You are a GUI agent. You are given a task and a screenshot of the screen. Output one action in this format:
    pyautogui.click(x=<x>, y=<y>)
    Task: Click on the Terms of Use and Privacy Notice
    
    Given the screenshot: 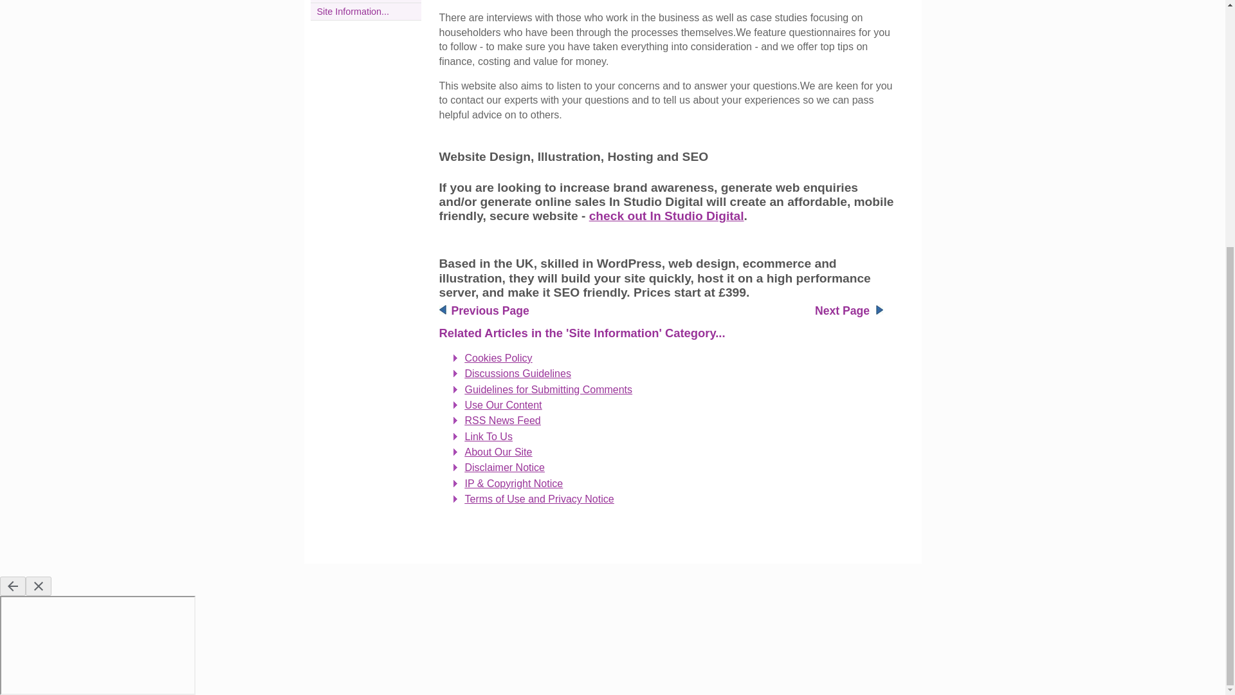 What is the action you would take?
    pyautogui.click(x=539, y=499)
    